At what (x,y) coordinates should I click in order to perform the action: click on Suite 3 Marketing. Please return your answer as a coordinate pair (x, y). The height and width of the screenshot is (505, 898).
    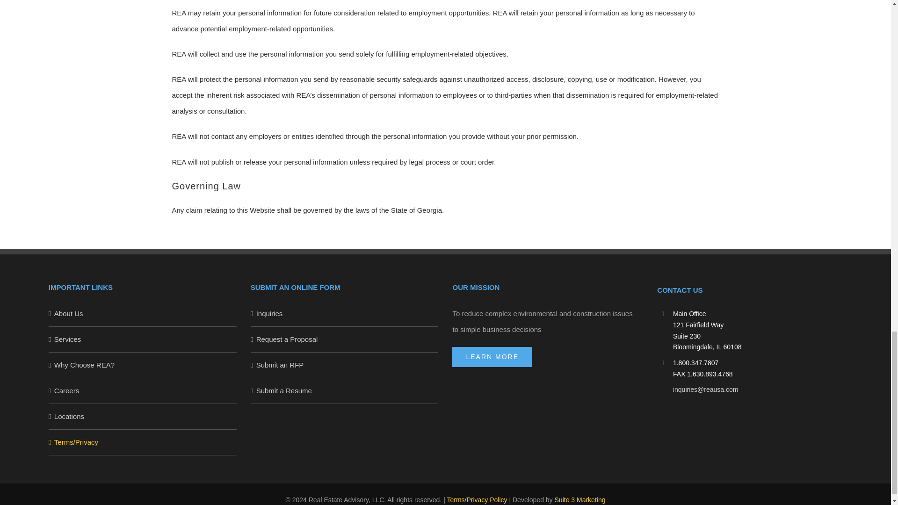
    Looking at the image, I should click on (580, 499).